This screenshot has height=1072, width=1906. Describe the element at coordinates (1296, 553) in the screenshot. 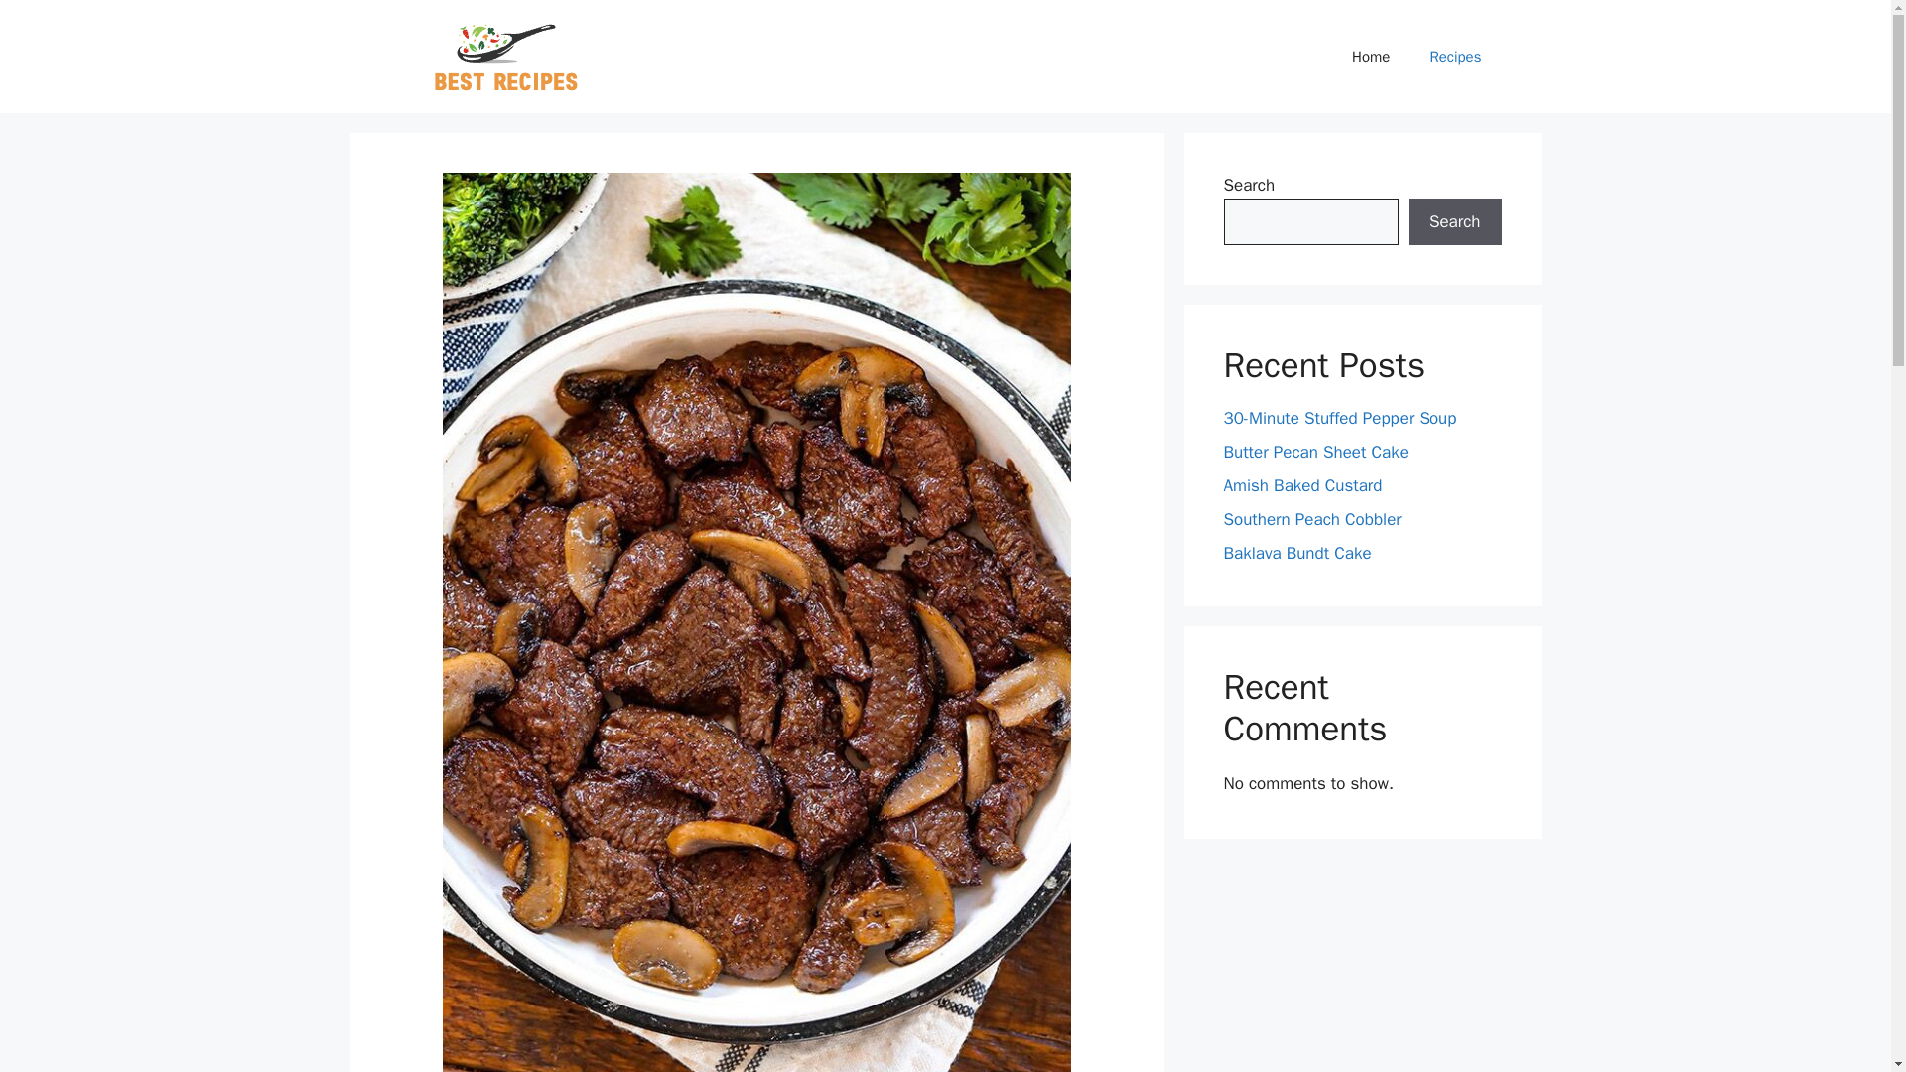

I see `Baklava Bundt Cake` at that location.